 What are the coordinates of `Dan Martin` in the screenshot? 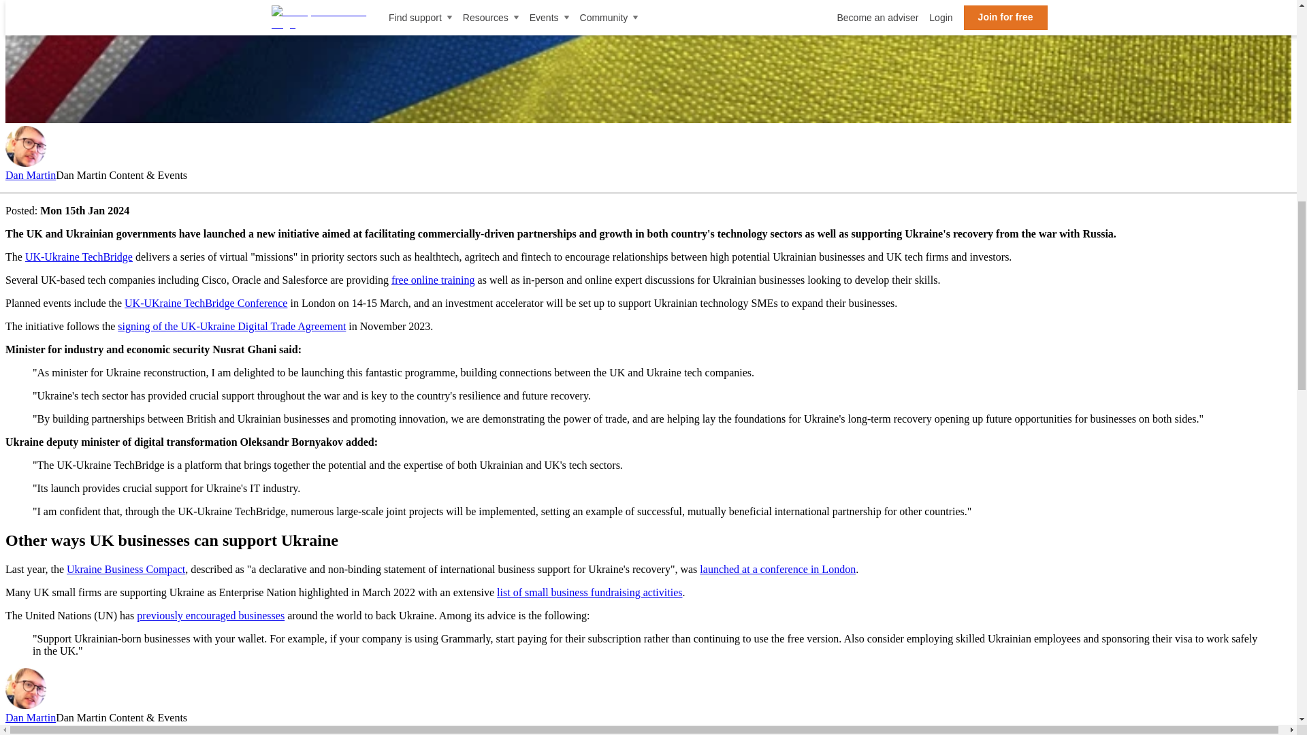 It's located at (30, 175).